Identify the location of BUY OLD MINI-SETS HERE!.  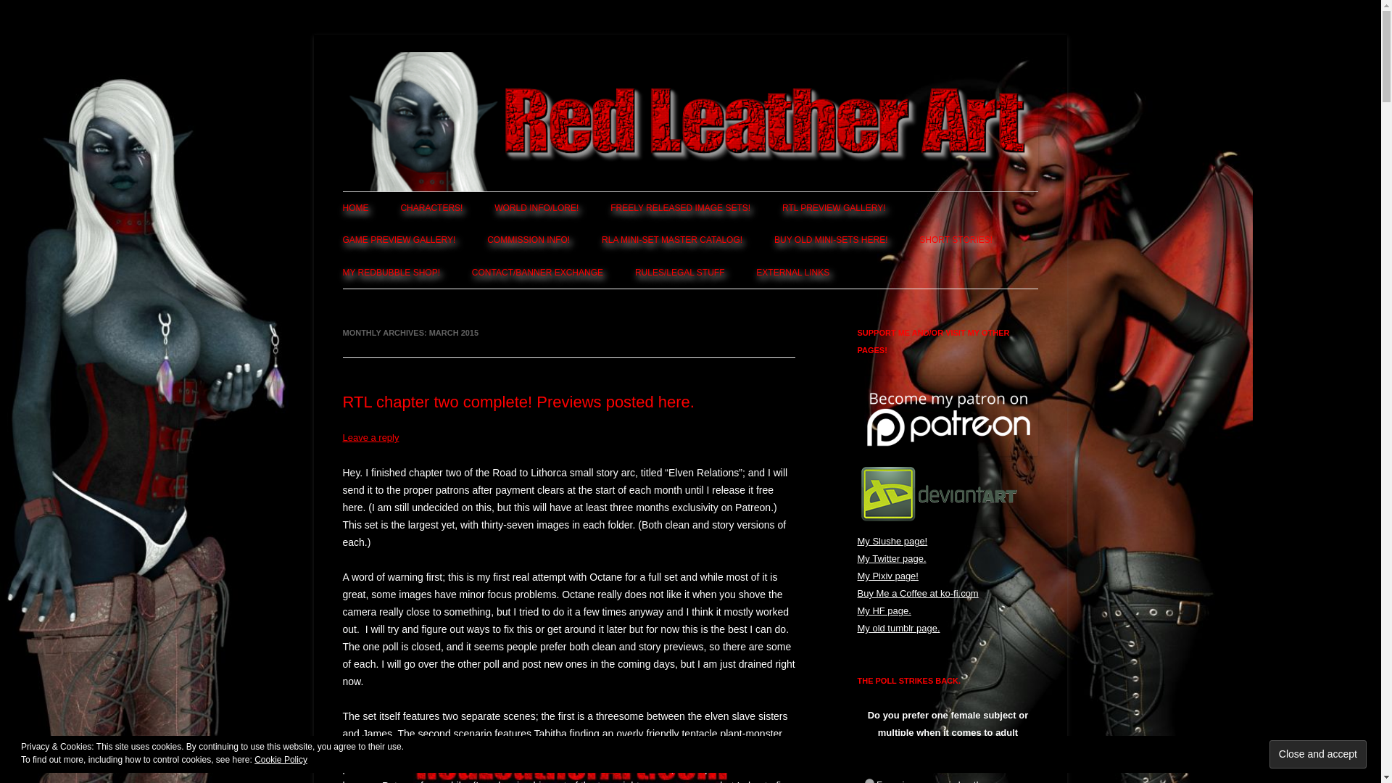
(831, 239).